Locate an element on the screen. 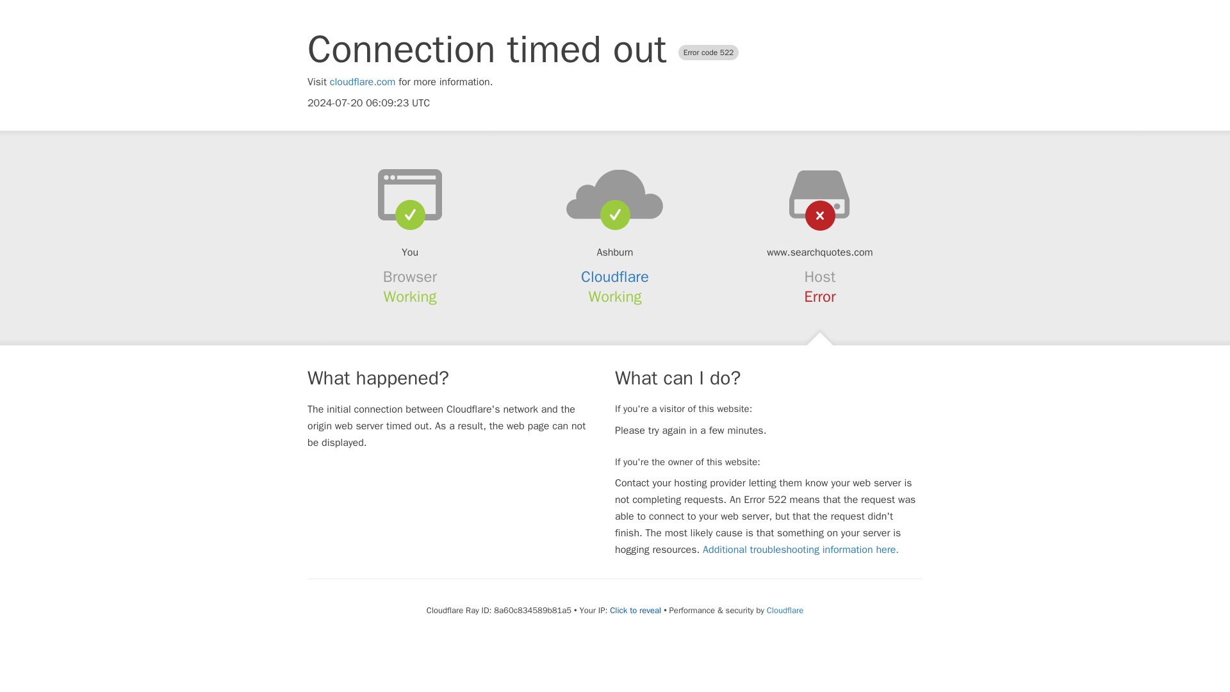  Cloudflare is located at coordinates (615, 277).